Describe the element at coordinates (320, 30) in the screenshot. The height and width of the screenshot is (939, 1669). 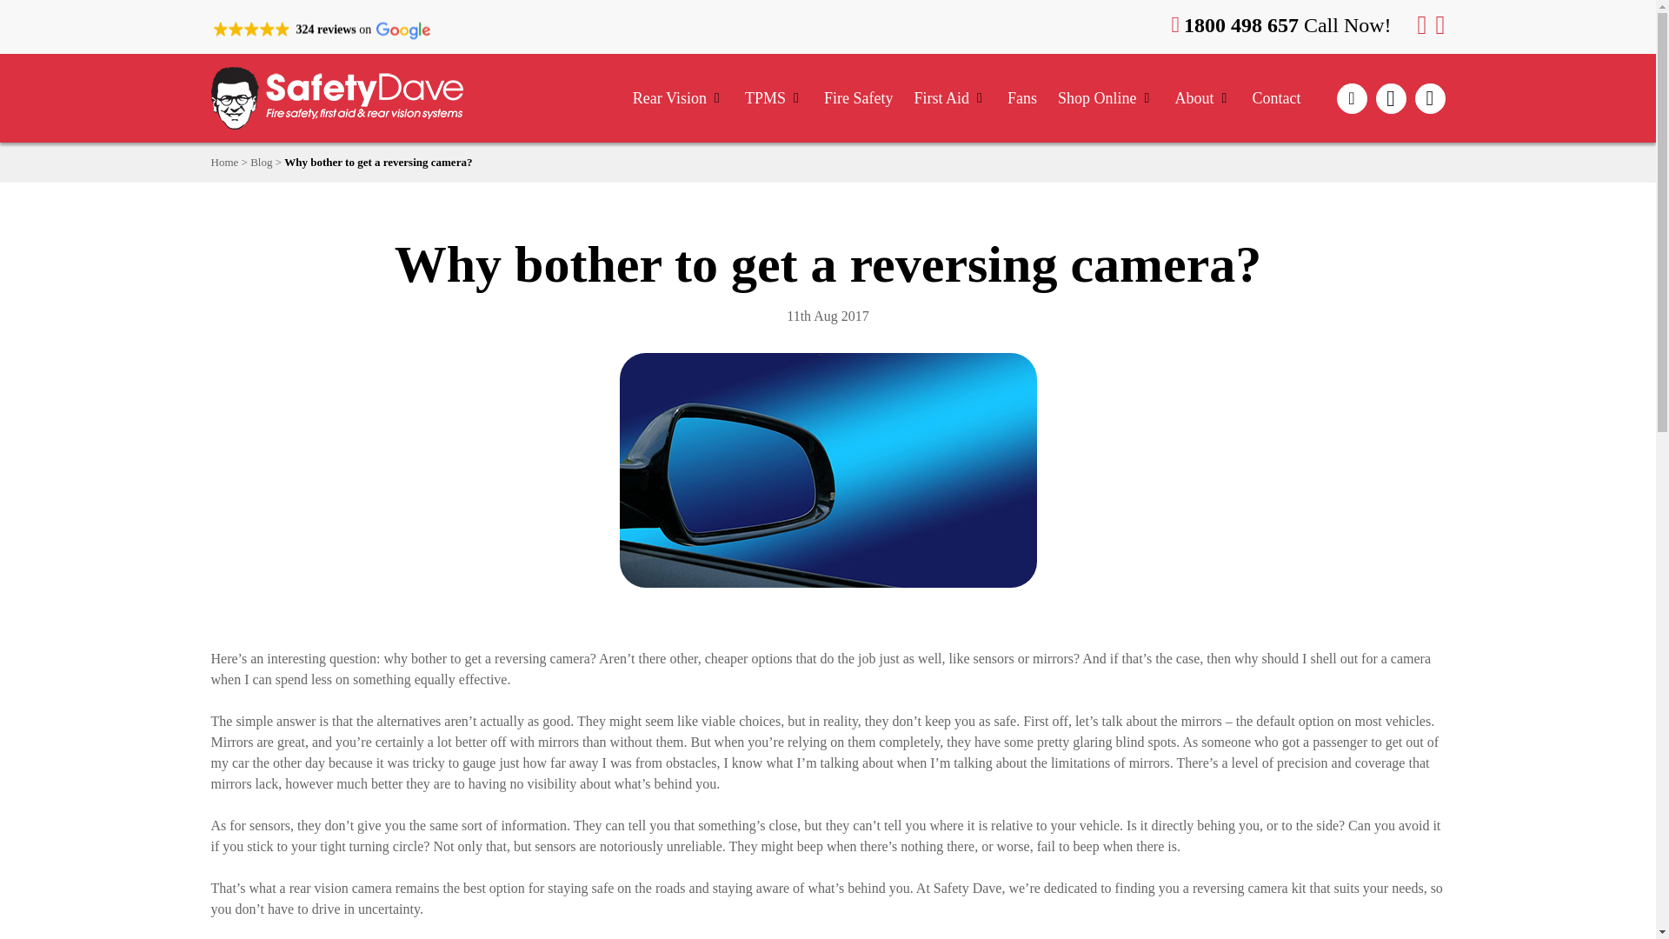
I see `324 reviews on` at that location.